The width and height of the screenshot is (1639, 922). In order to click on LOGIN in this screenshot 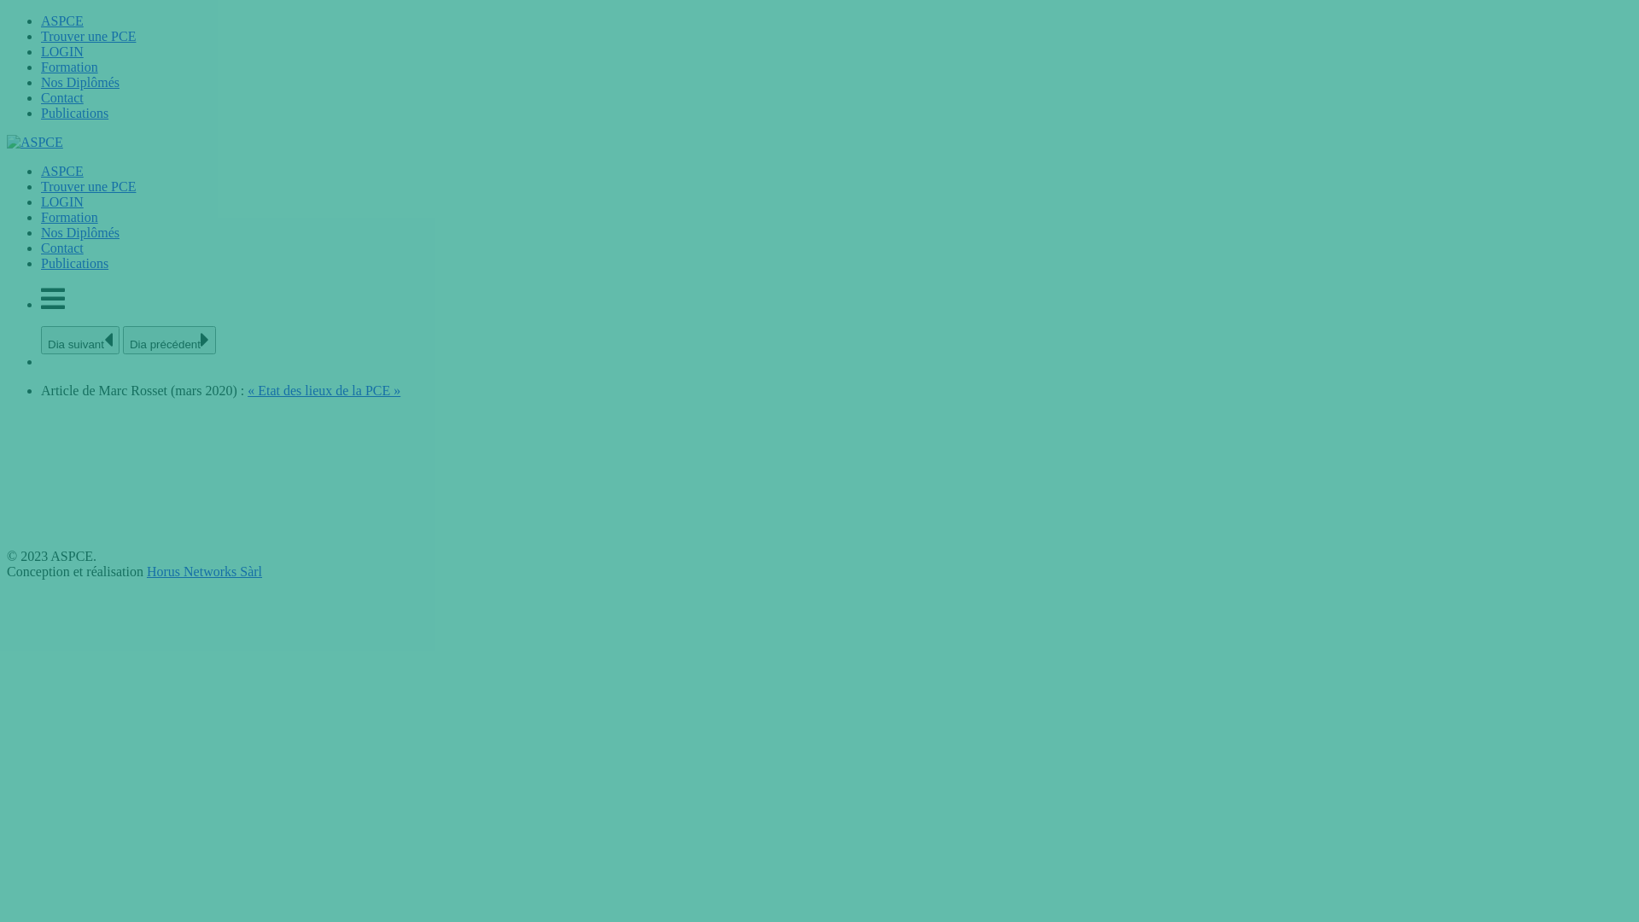, I will do `click(62, 201)`.